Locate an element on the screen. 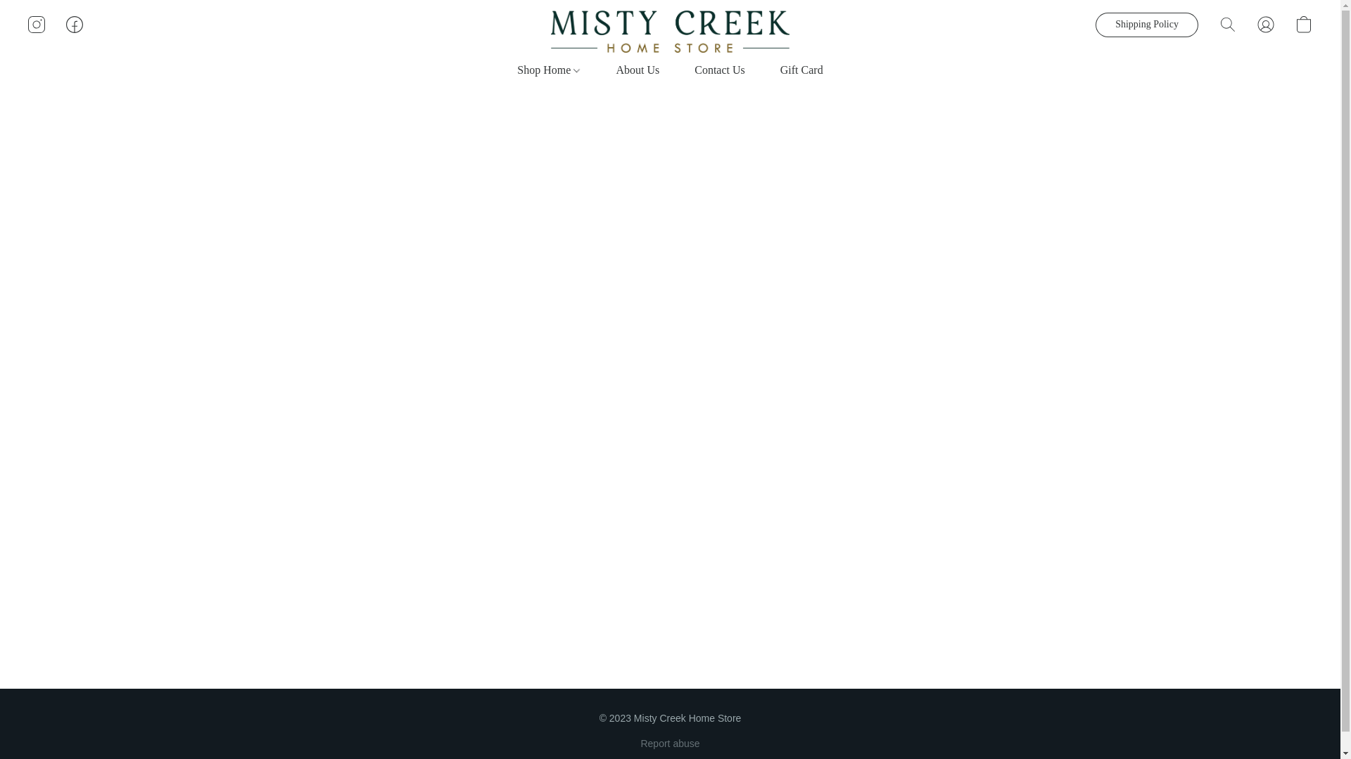  Gift Card is located at coordinates (792, 70).